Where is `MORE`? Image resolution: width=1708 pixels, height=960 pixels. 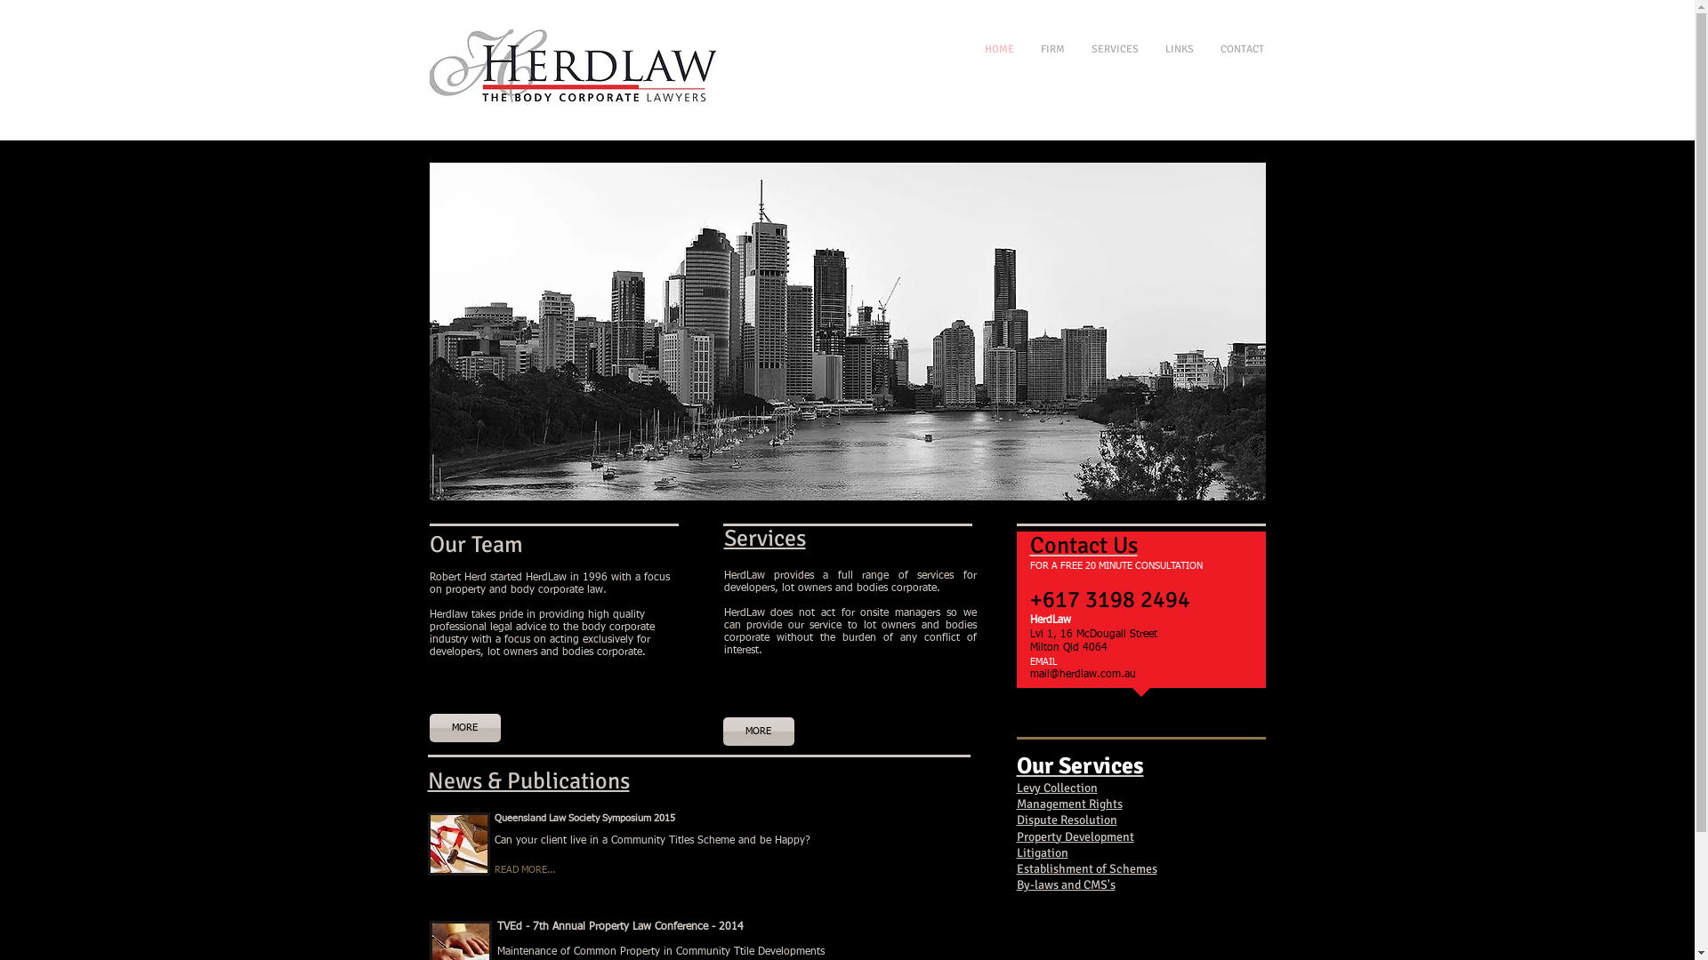 MORE is located at coordinates (464, 728).